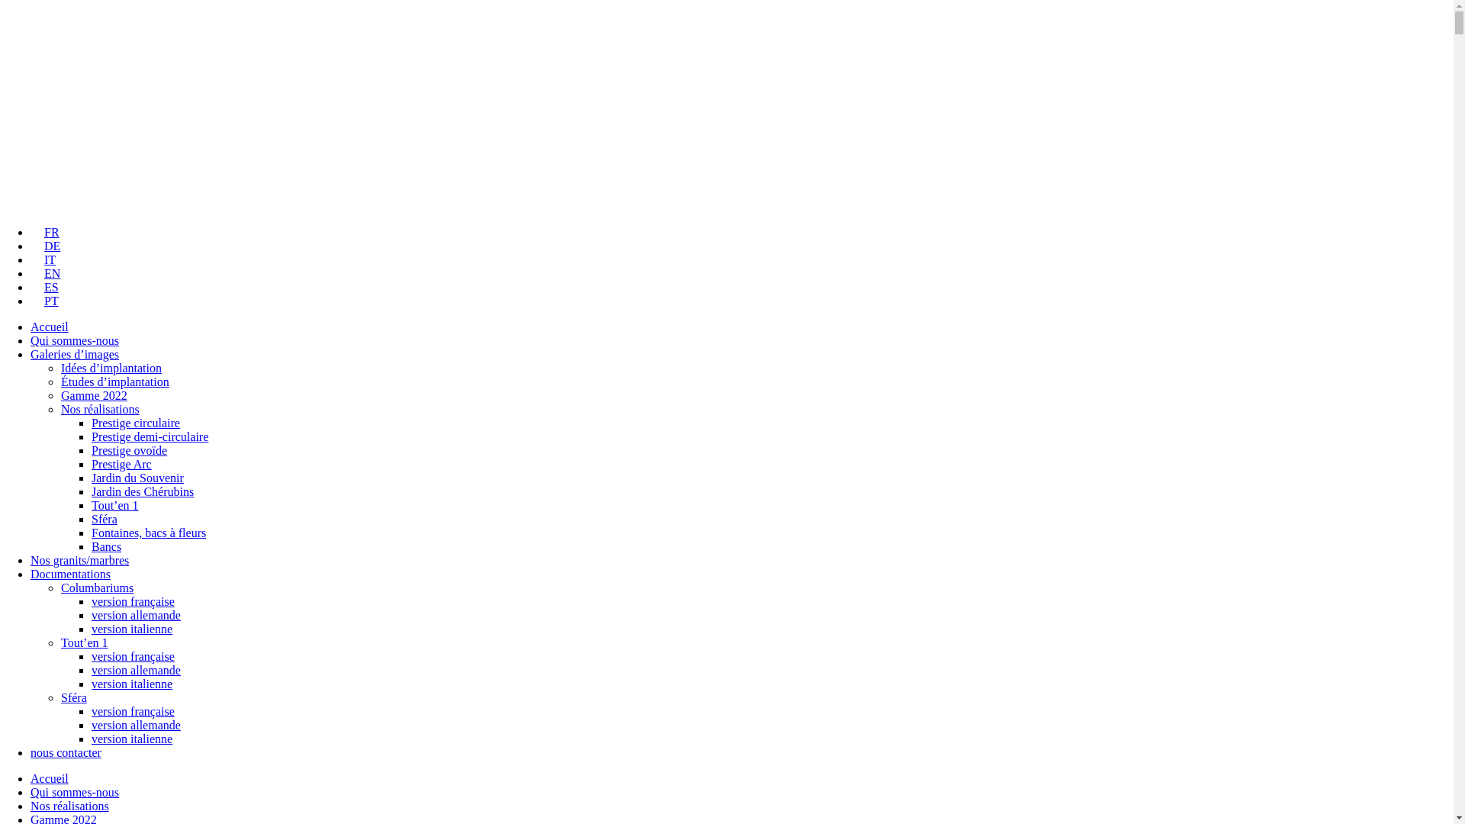  Describe the element at coordinates (66, 752) in the screenshot. I see `nous contacter` at that location.